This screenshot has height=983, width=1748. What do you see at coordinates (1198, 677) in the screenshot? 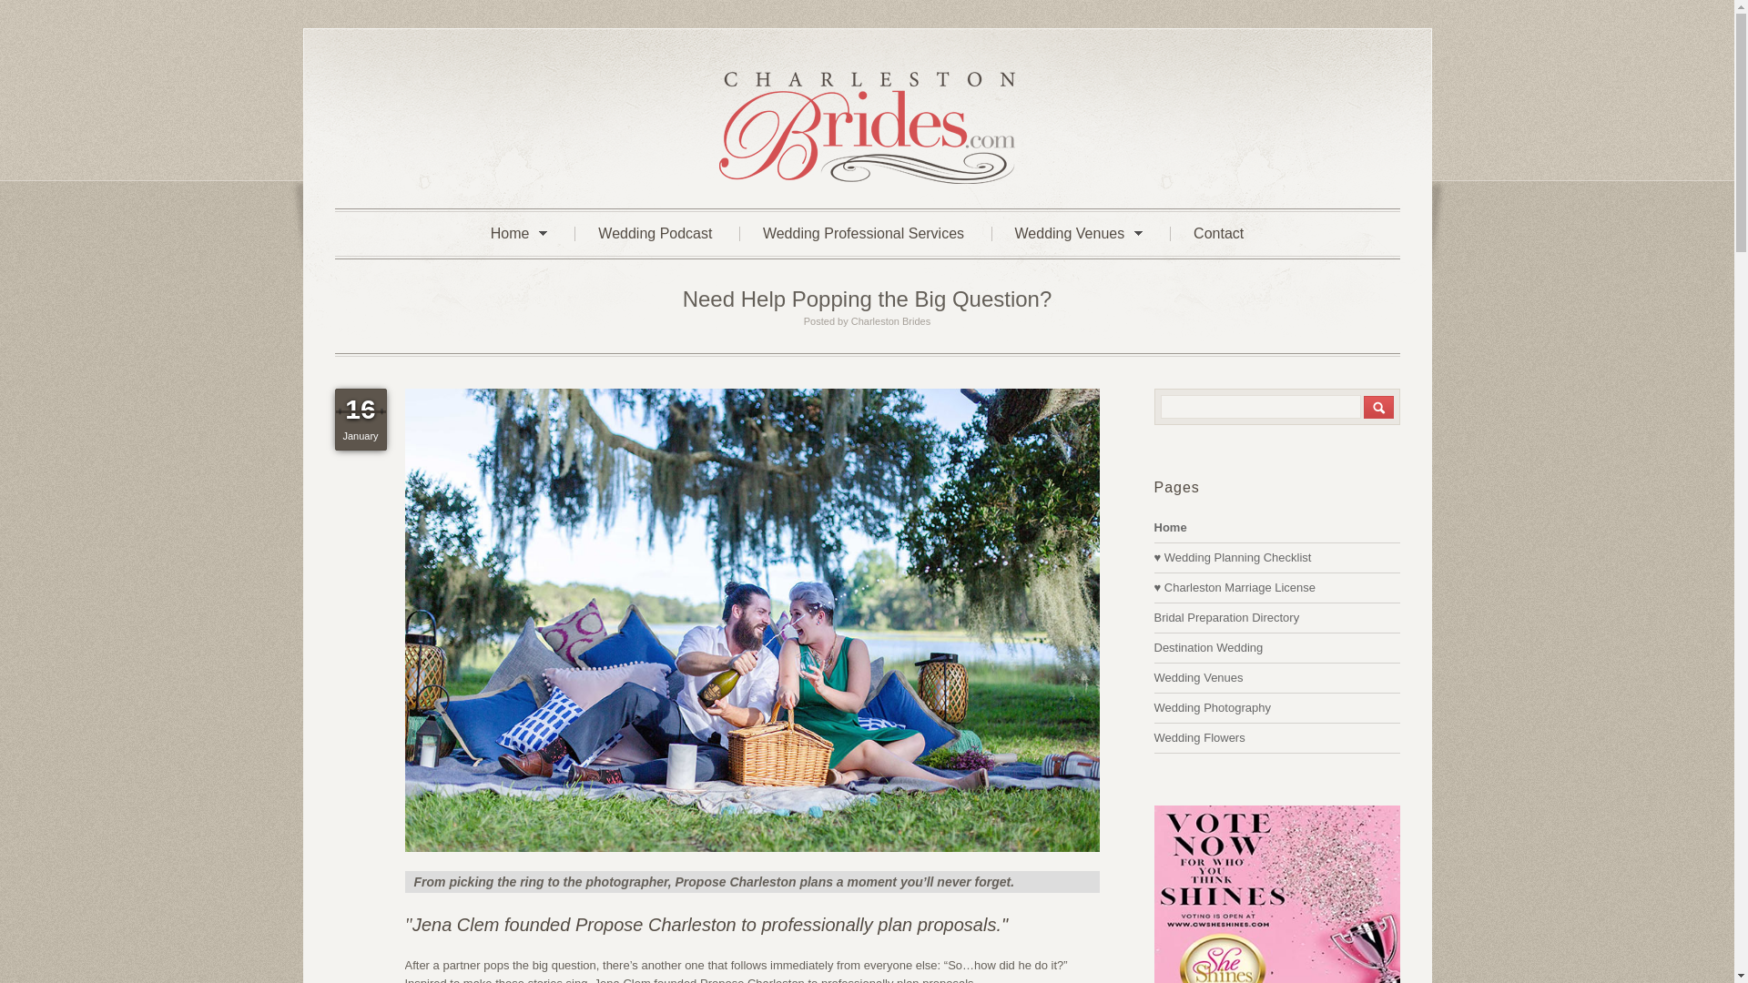
I see `Wedding Venues` at bounding box center [1198, 677].